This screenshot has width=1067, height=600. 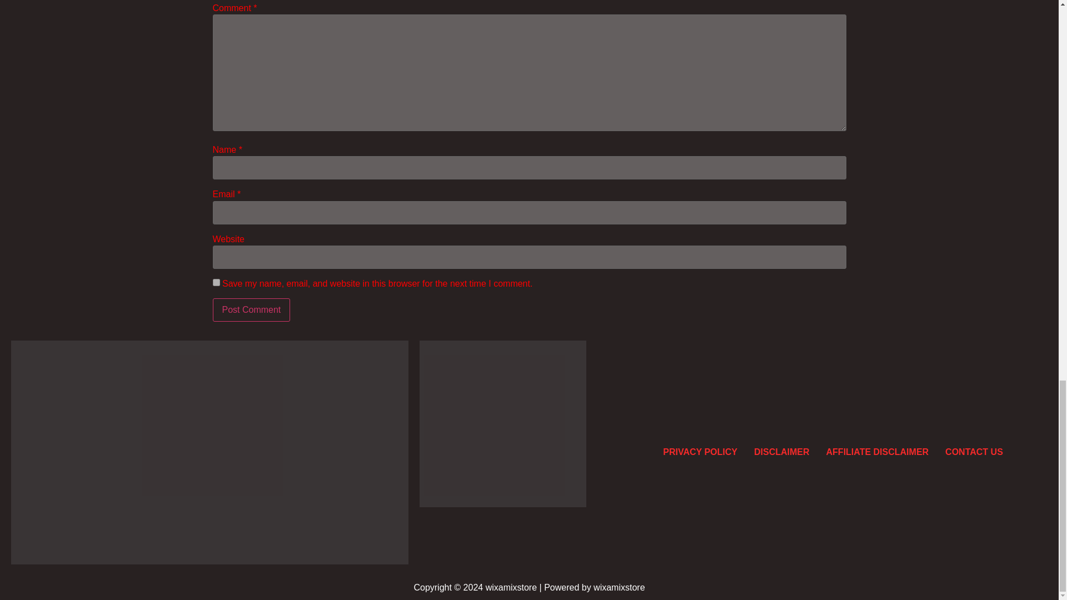 I want to click on PRIVACY POLICY, so click(x=700, y=452).